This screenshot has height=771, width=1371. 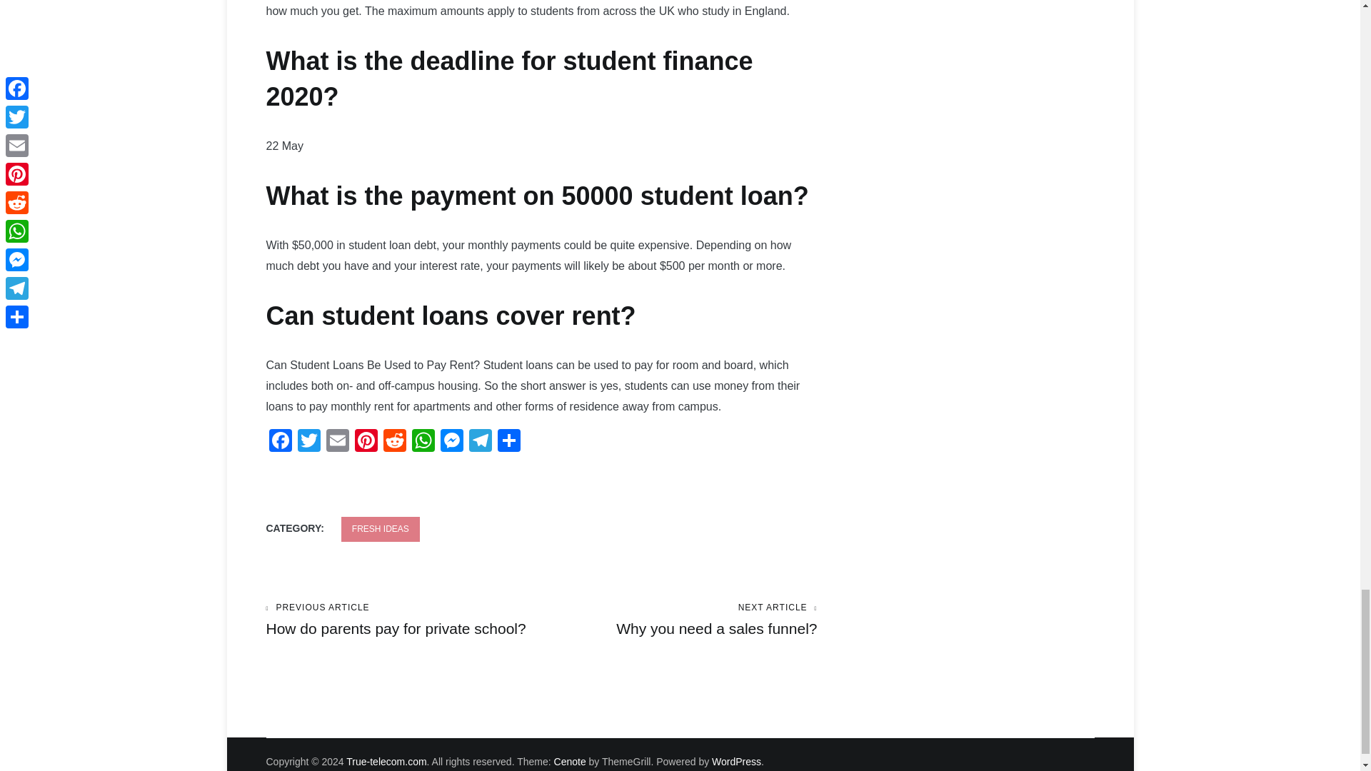 What do you see at coordinates (423, 442) in the screenshot?
I see `WhatsApp` at bounding box center [423, 442].